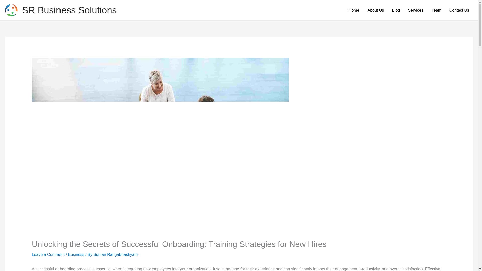 The width and height of the screenshot is (482, 271). Describe the element at coordinates (459, 10) in the screenshot. I see `Contact Us` at that location.